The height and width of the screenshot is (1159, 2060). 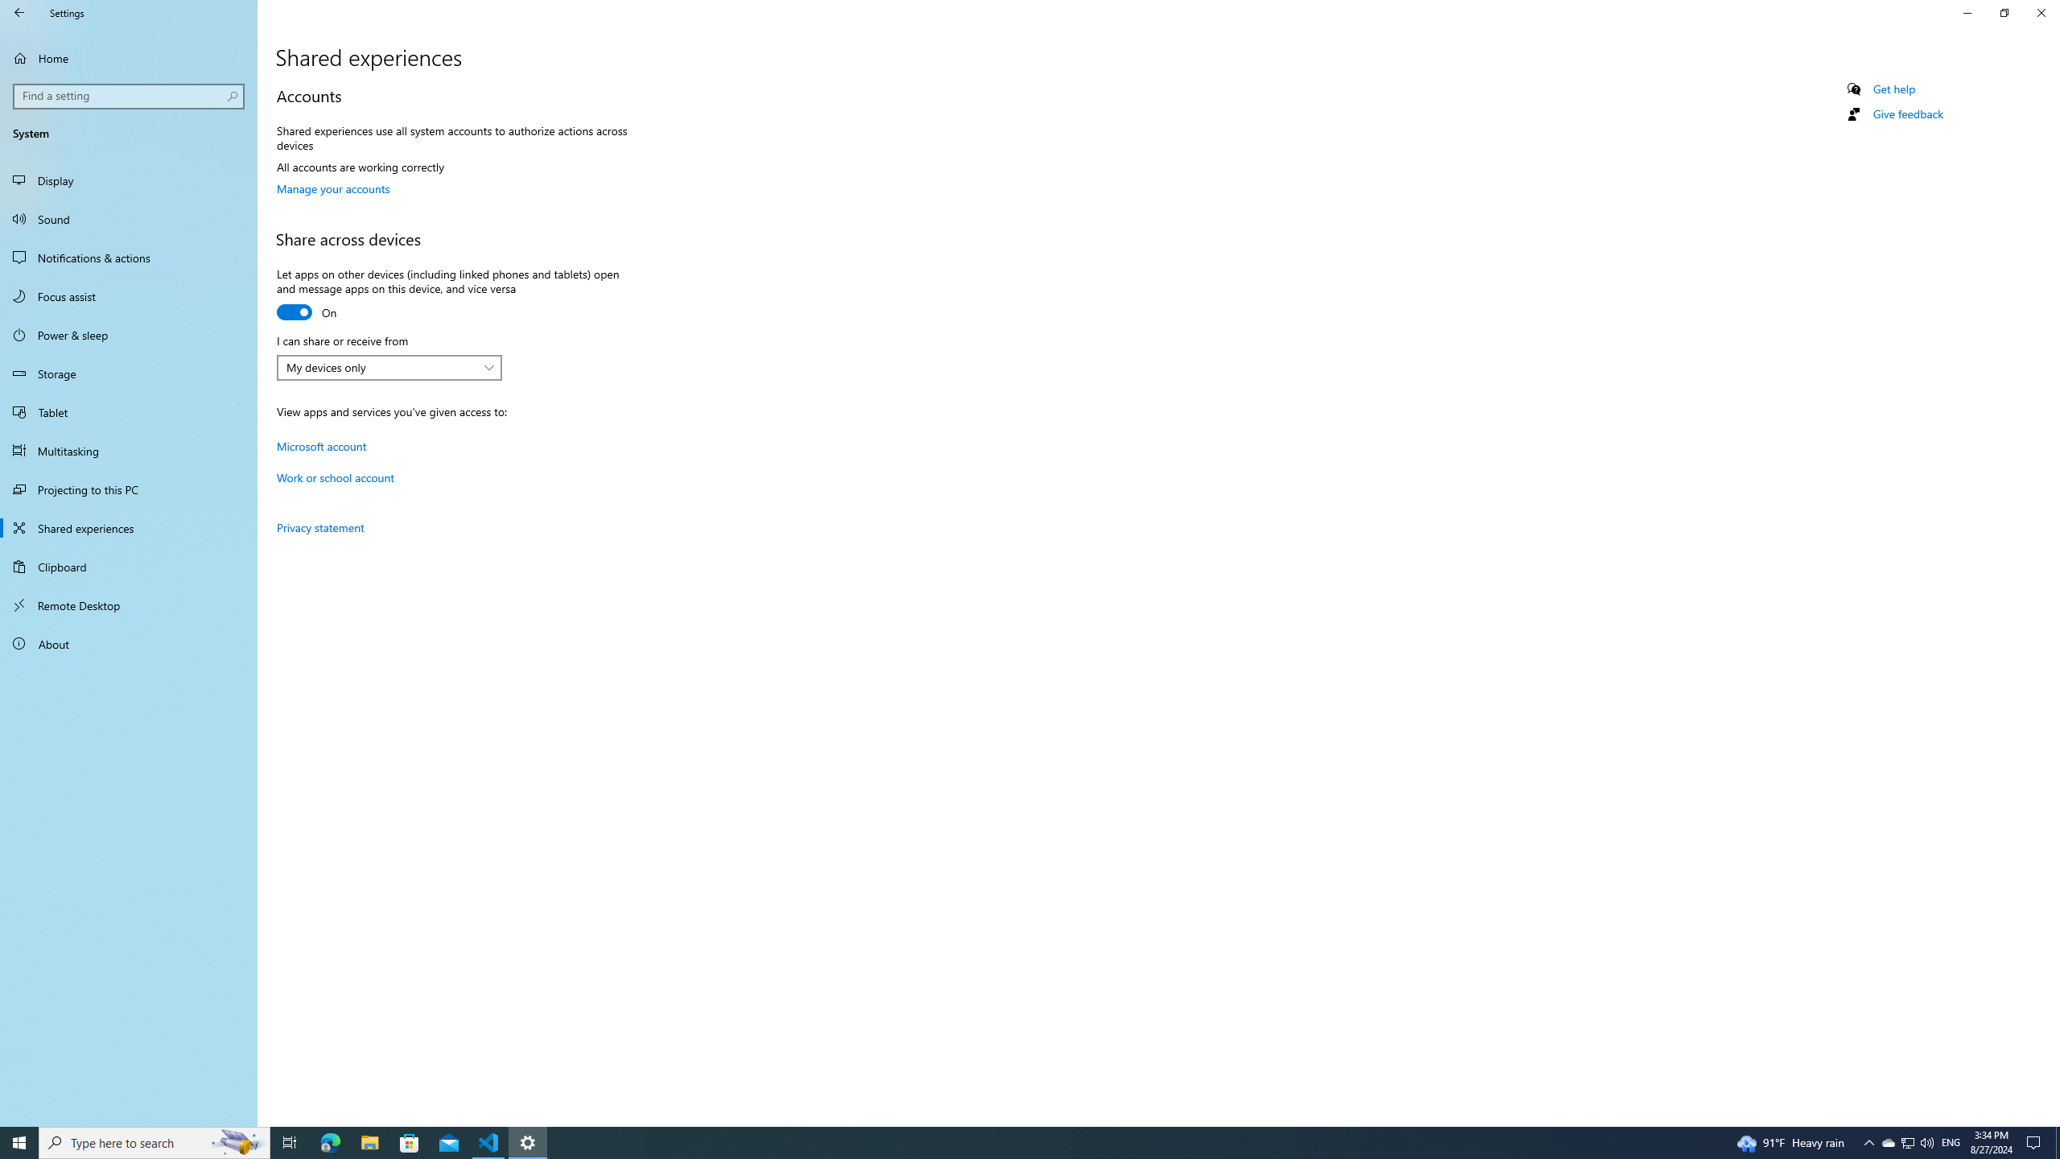 I want to click on Back, so click(x=19, y=13).